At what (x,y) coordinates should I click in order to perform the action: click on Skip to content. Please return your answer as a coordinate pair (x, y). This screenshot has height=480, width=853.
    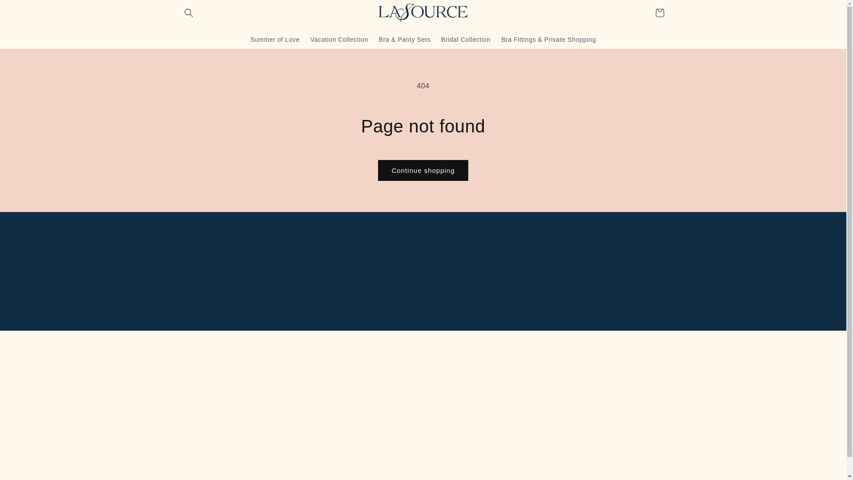
    Looking at the image, I should click on (659, 12).